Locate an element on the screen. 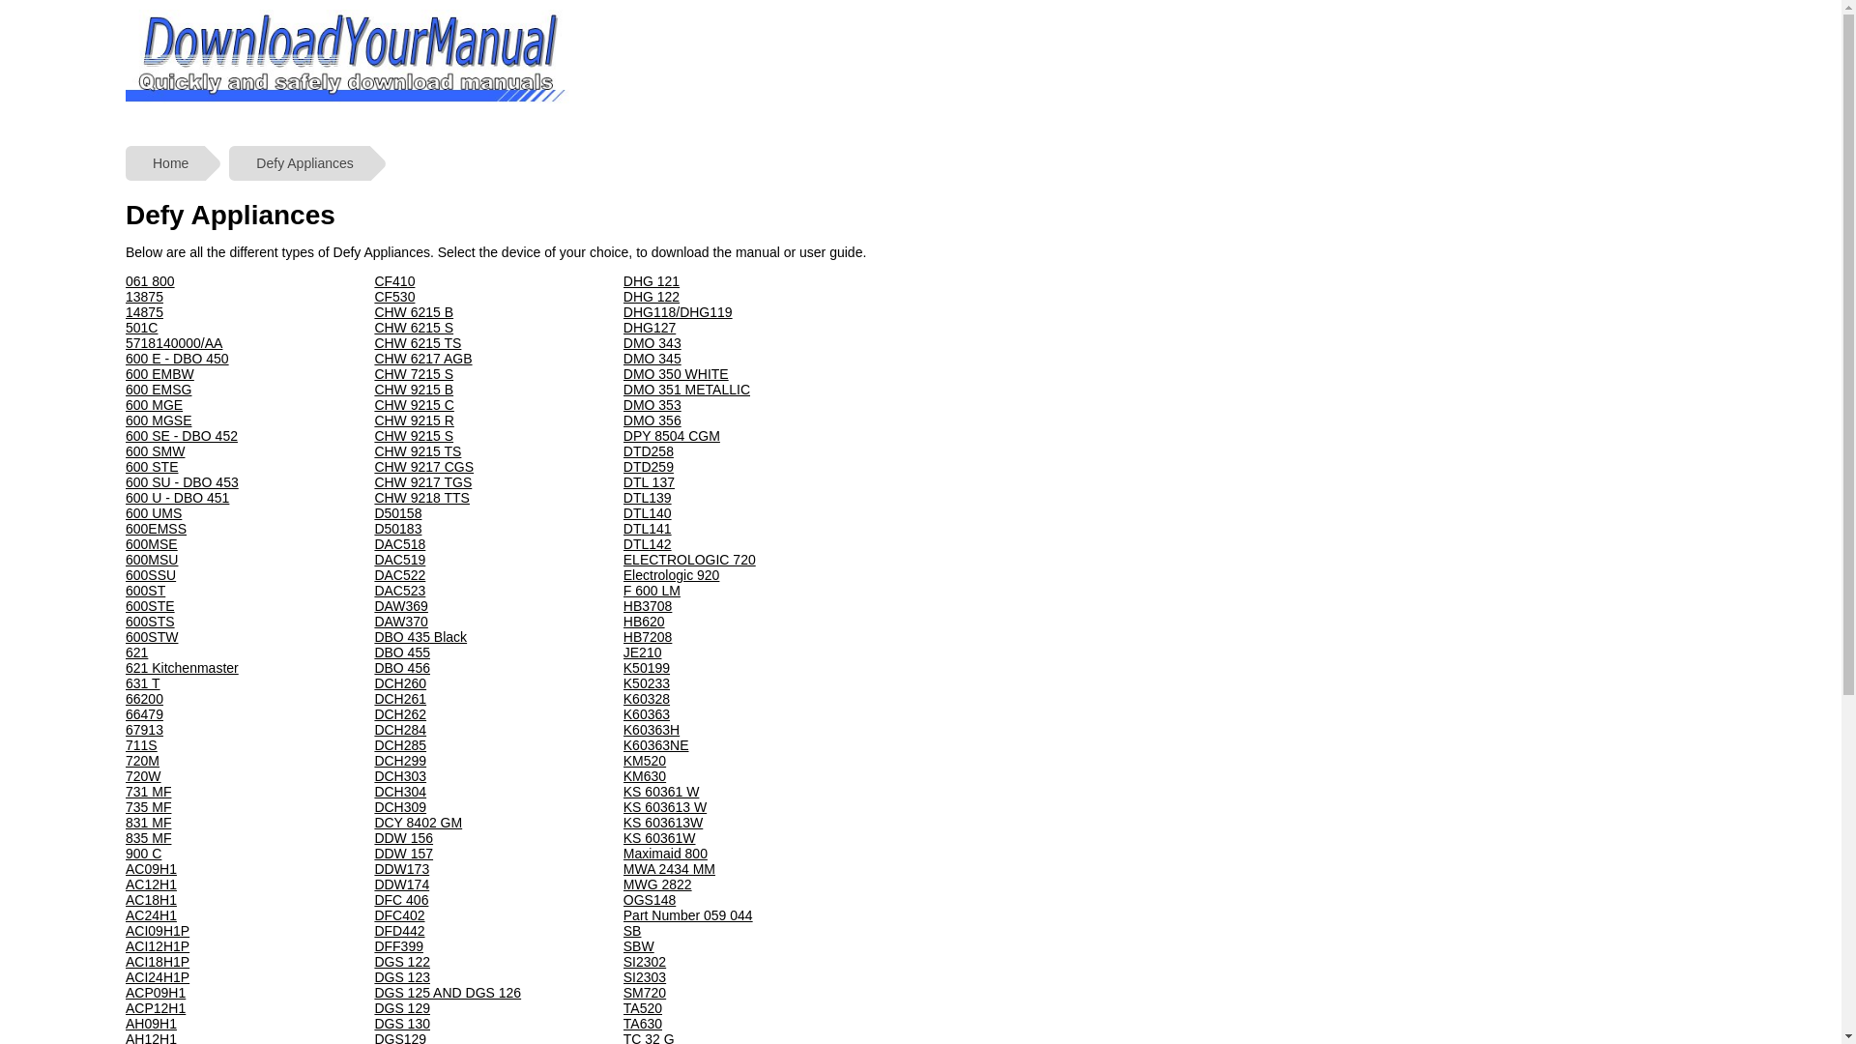 The height and width of the screenshot is (1044, 1856). 600STW is located at coordinates (152, 637).